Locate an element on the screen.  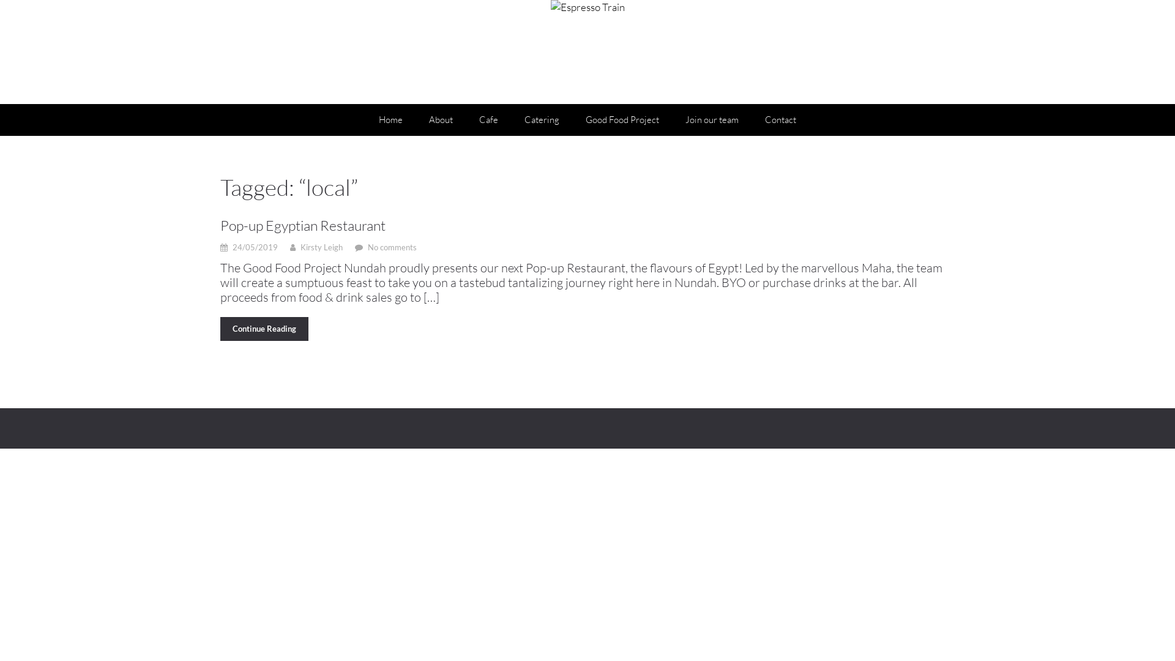
Continue Reading is located at coordinates (264, 329).